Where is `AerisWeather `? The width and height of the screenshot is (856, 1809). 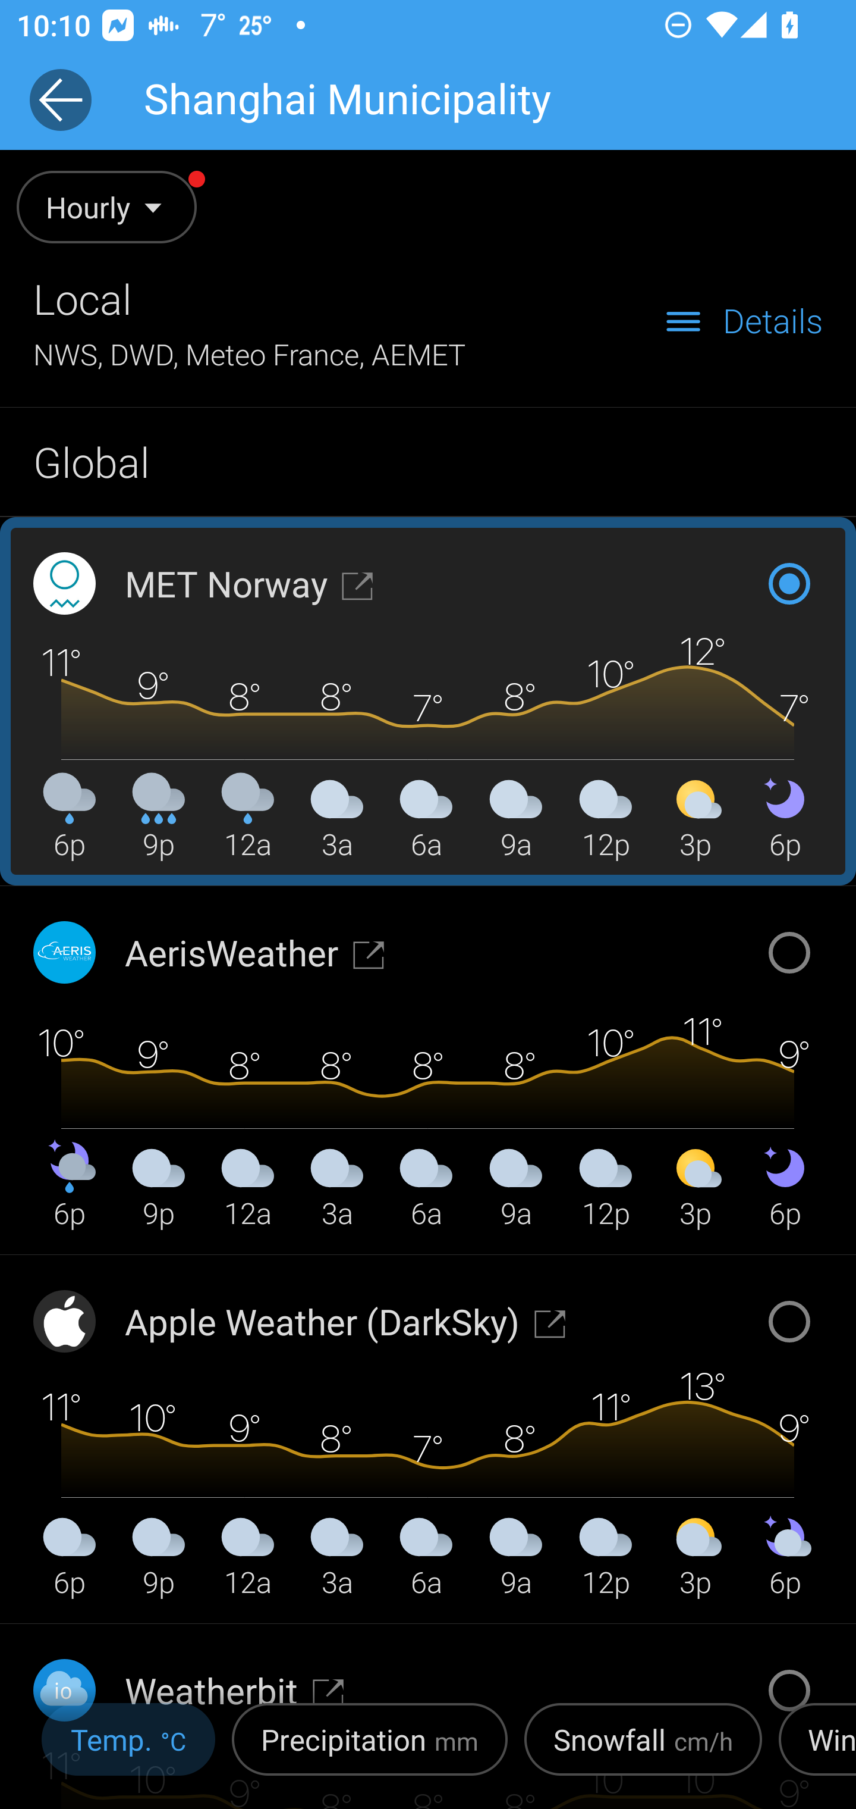
AerisWeather  is located at coordinates (256, 952).